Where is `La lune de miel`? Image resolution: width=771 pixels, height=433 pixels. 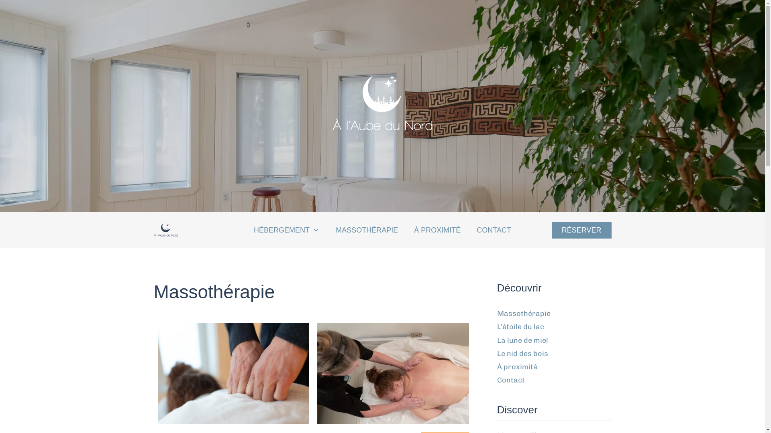
La lune de miel is located at coordinates (523, 340).